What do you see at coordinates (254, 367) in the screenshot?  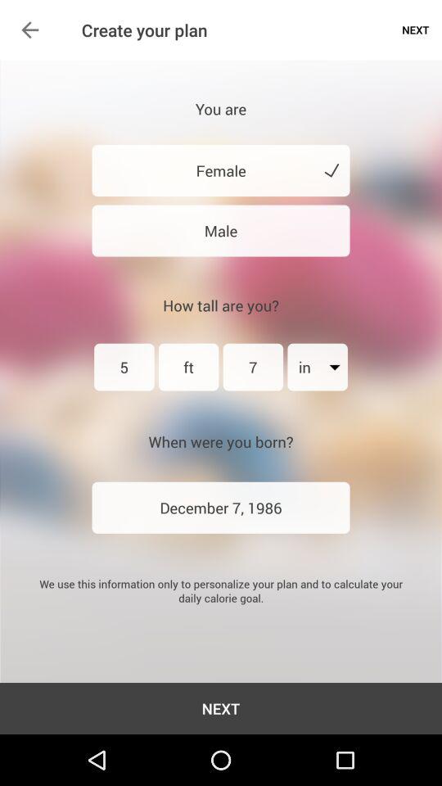 I see `click on third box of how tall are you from left` at bounding box center [254, 367].